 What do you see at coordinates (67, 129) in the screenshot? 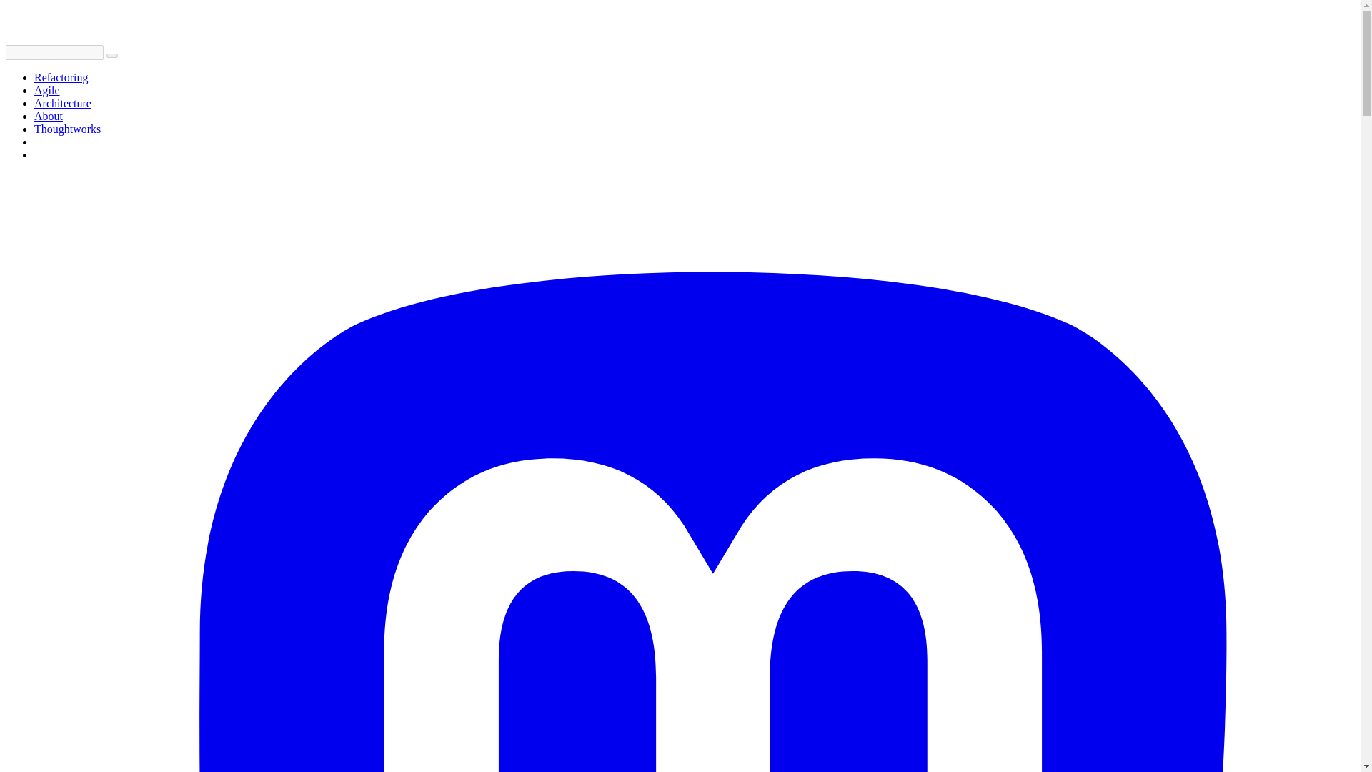
I see `Thoughtworks` at bounding box center [67, 129].